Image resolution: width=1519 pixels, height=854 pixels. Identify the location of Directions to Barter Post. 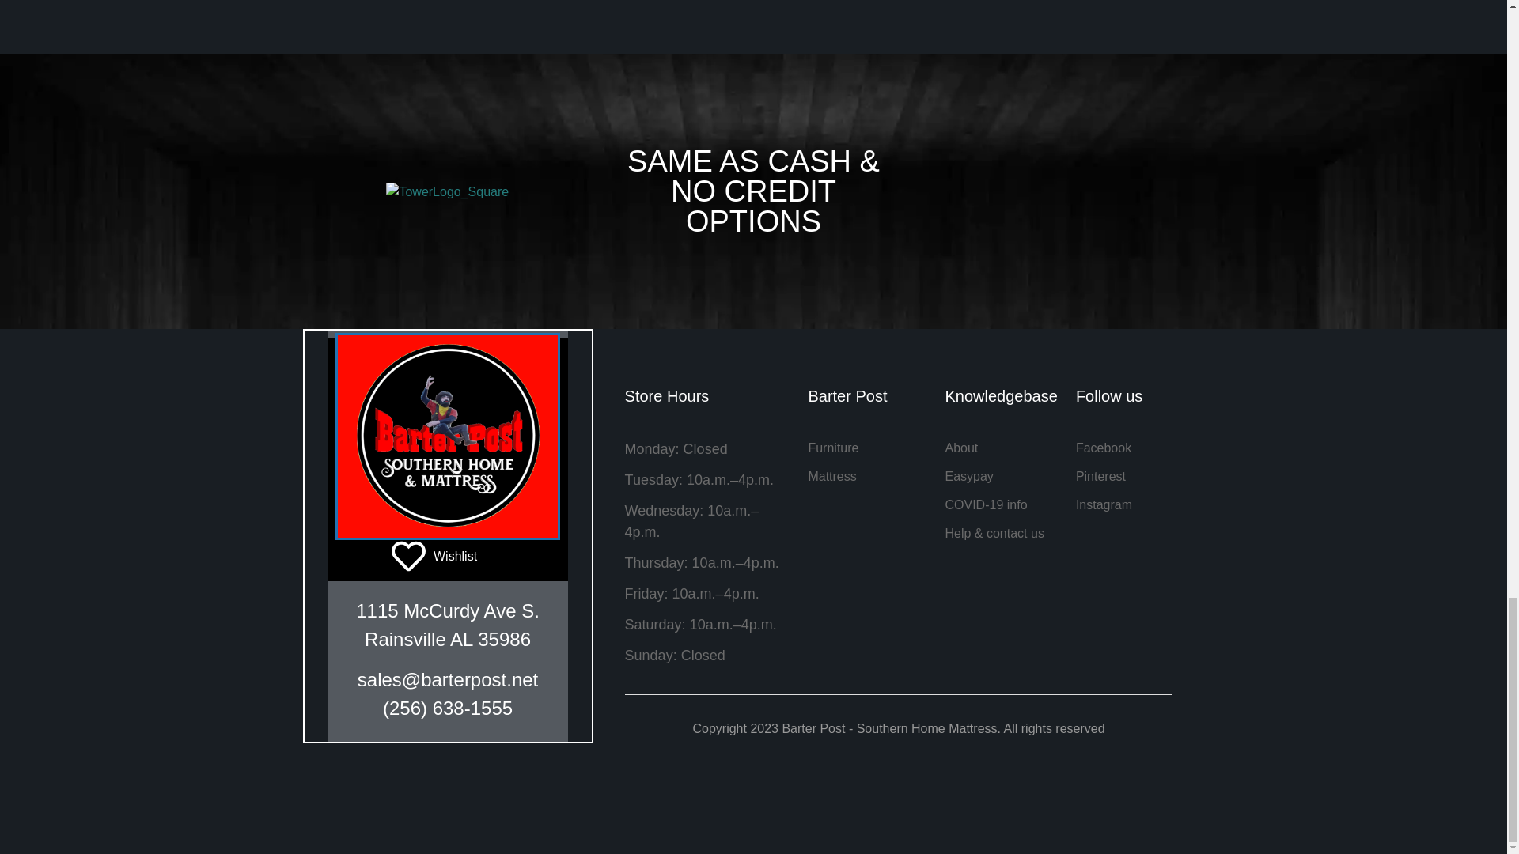
(868, 462).